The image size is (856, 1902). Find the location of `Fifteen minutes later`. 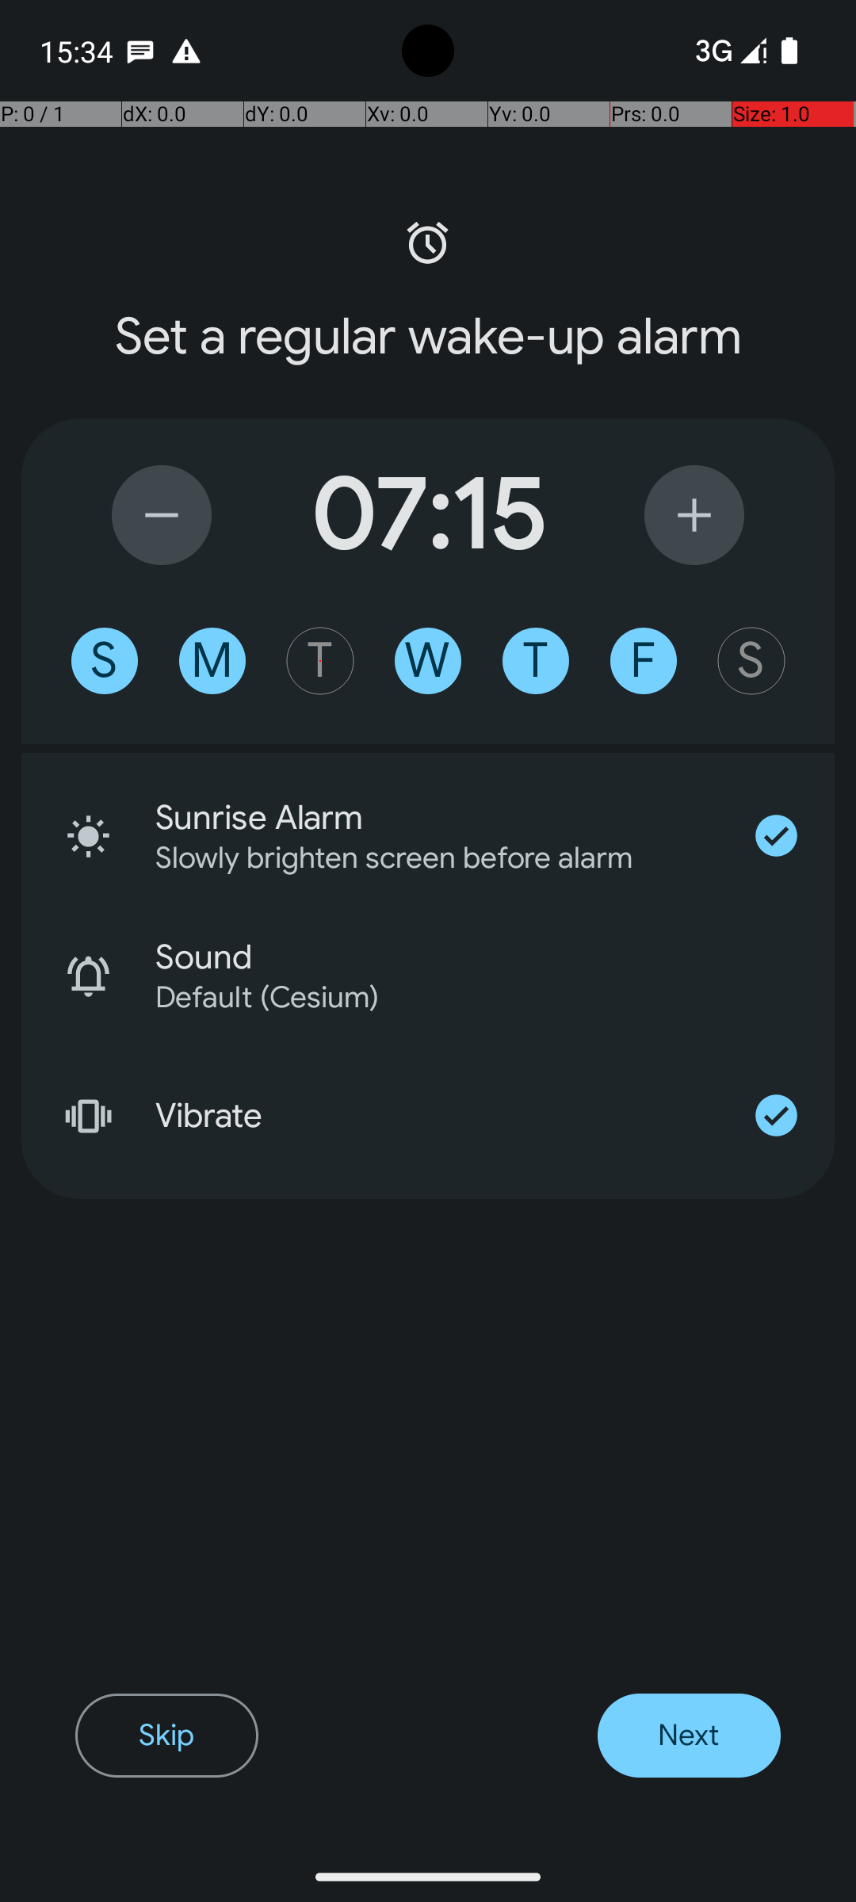

Fifteen minutes later is located at coordinates (694, 515).